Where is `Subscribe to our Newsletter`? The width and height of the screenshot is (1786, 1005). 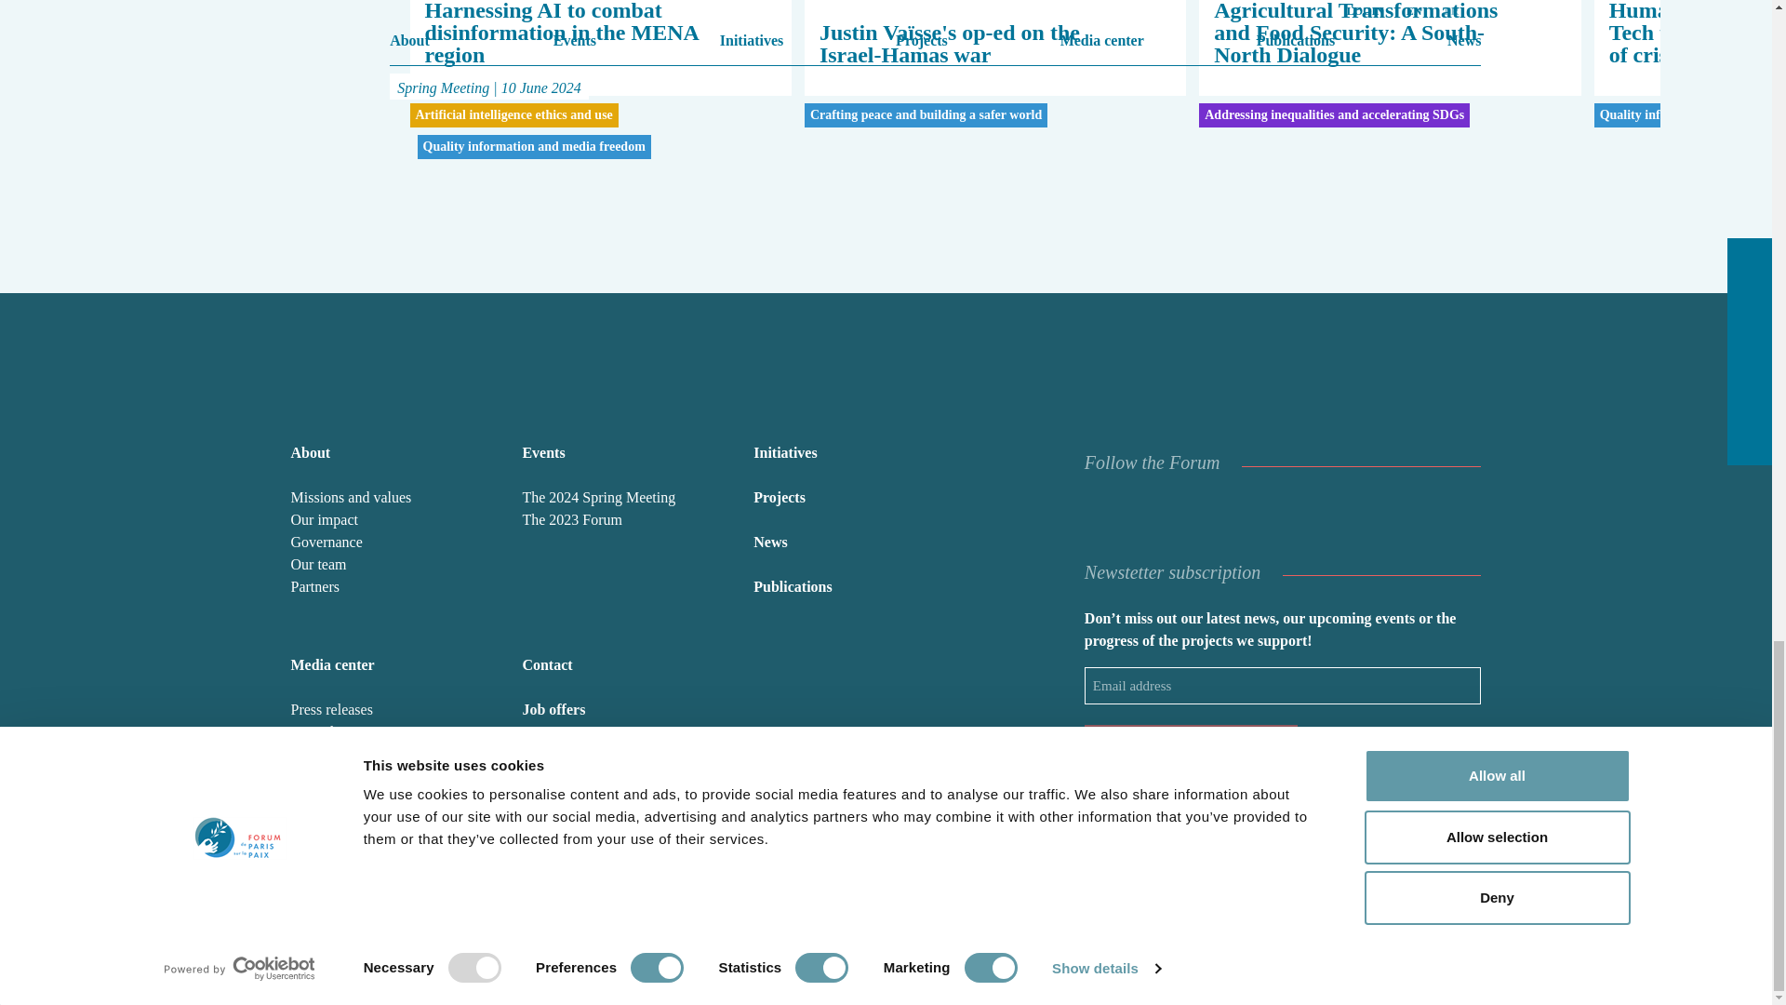
Subscribe to our Newsletter is located at coordinates (1191, 744).